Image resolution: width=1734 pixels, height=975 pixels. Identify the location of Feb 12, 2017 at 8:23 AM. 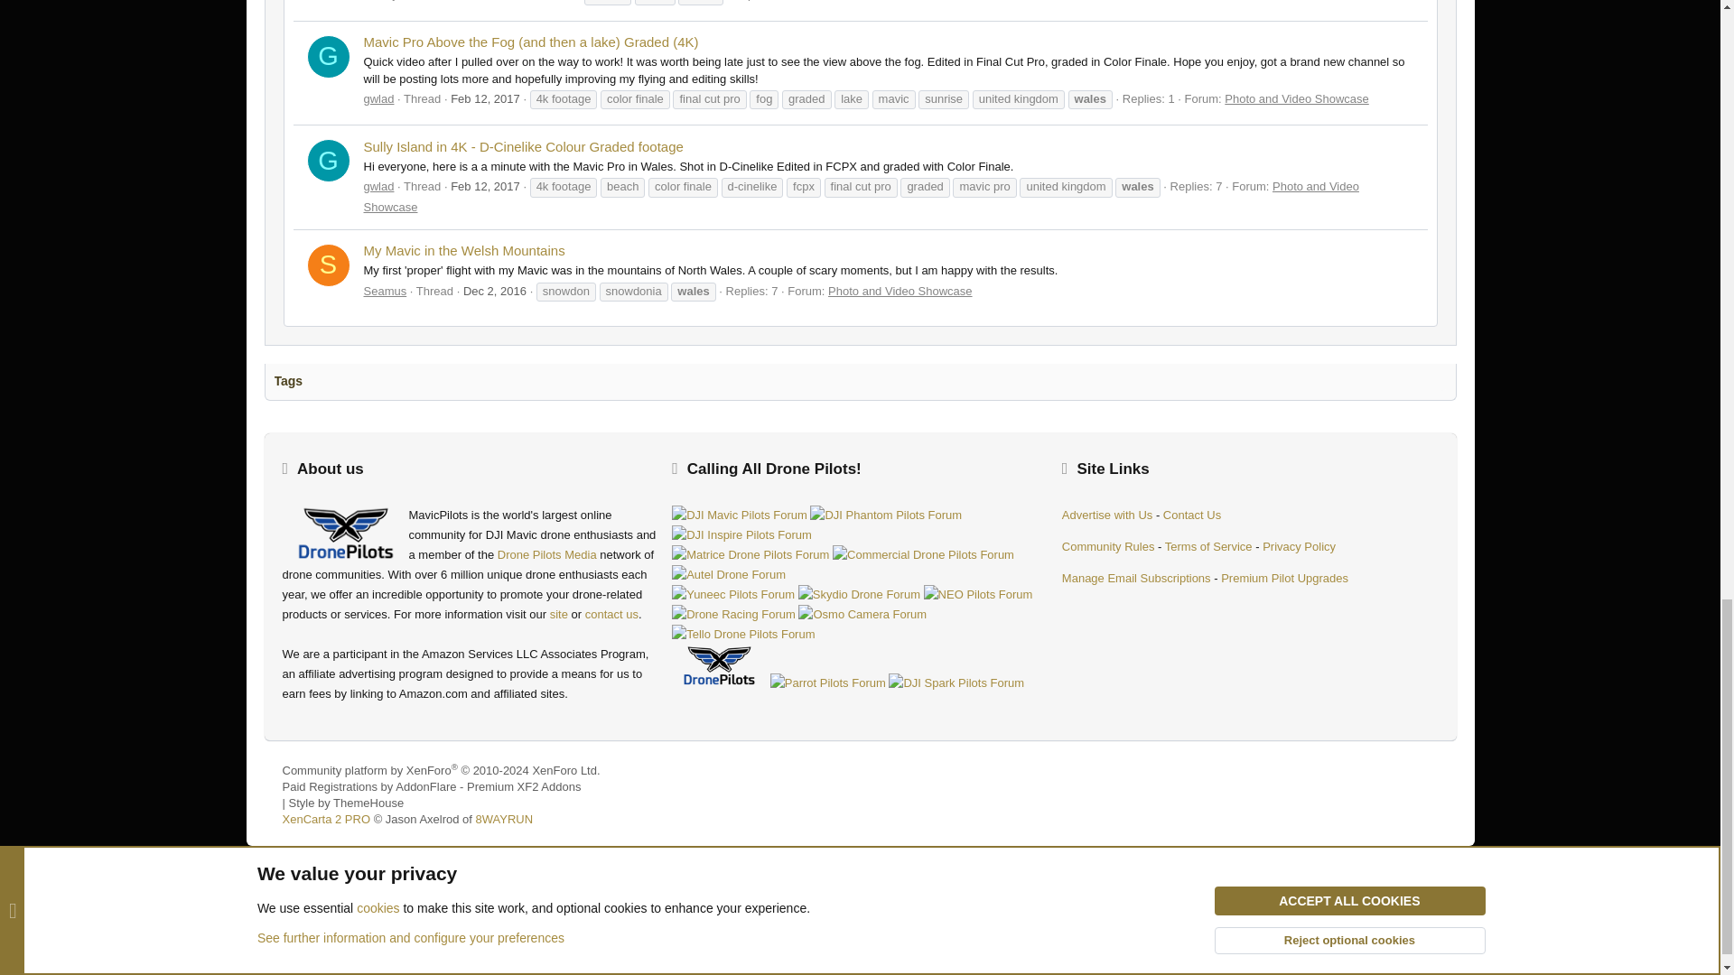
(486, 186).